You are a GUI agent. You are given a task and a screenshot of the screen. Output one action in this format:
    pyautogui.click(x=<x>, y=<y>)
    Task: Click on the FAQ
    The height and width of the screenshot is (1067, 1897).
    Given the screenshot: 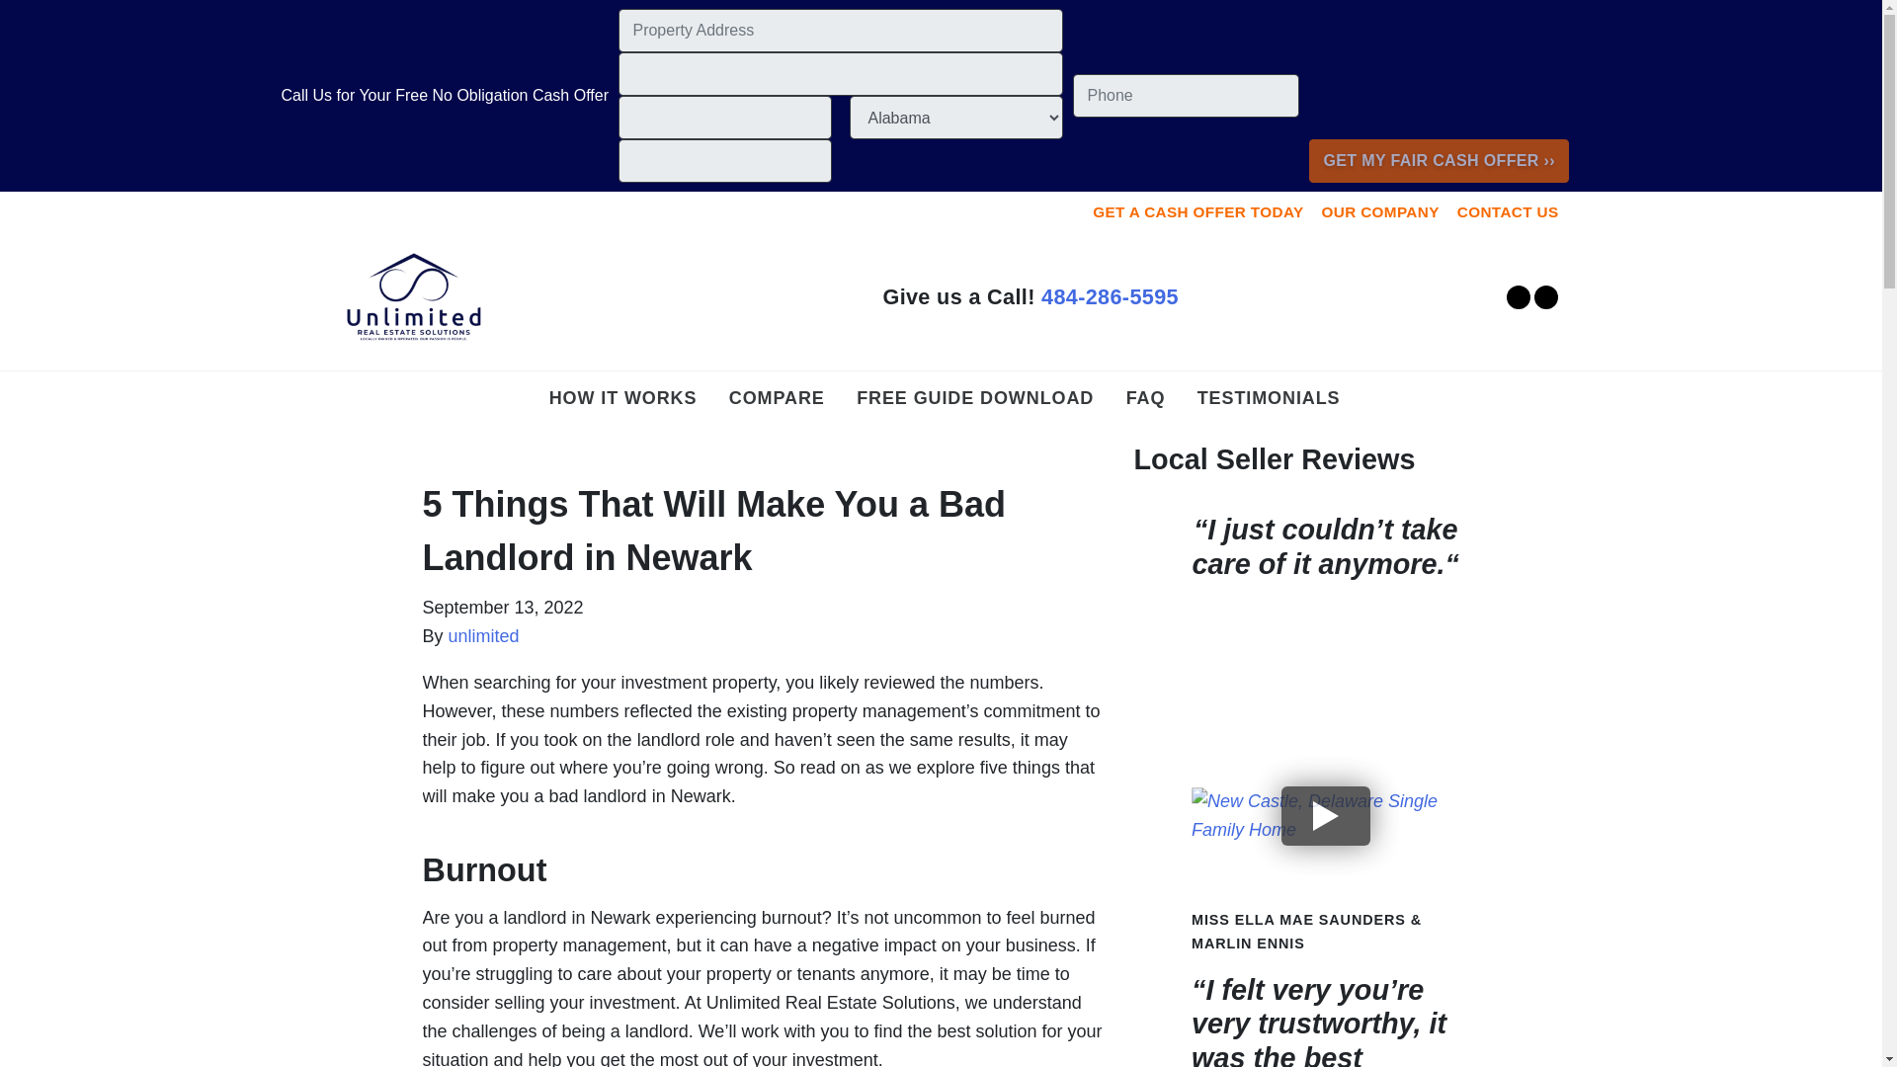 What is the action you would take?
    pyautogui.click(x=1145, y=397)
    